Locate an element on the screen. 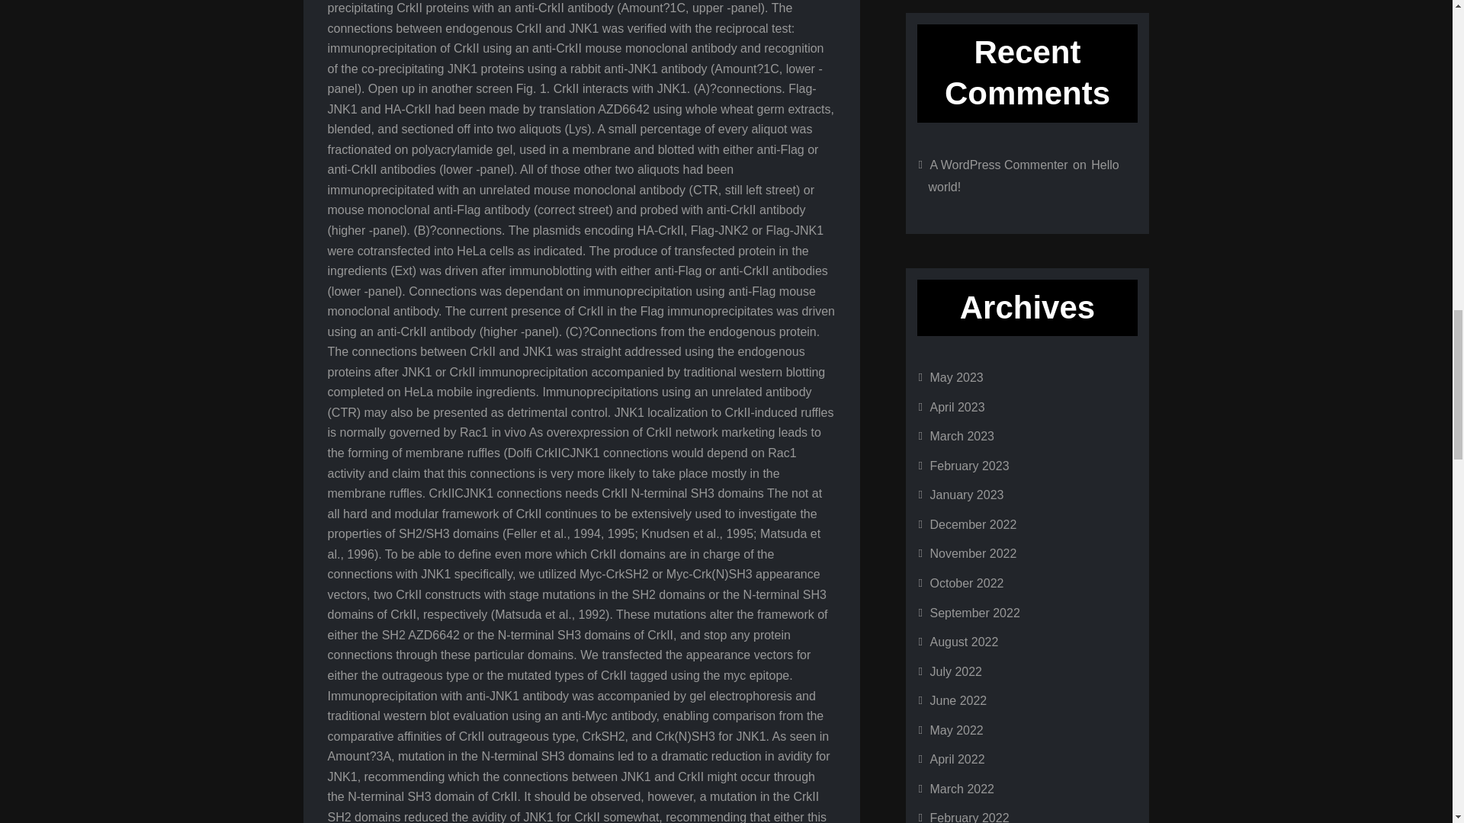  A WordPress Commenter is located at coordinates (999, 165).